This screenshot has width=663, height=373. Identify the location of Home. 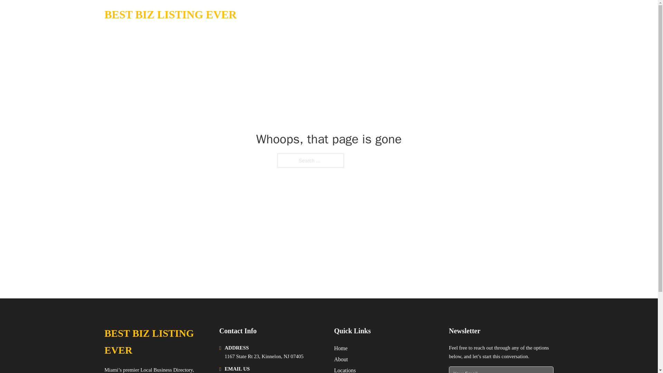
(340, 348).